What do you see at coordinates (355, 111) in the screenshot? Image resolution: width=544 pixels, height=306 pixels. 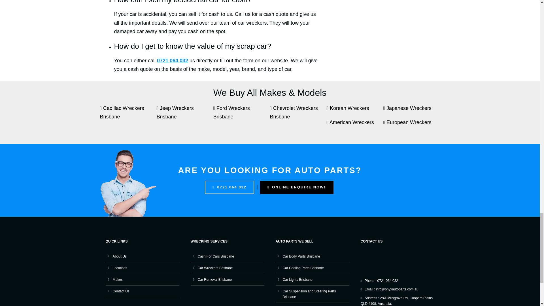 I see `Korean Wreckers` at bounding box center [355, 111].